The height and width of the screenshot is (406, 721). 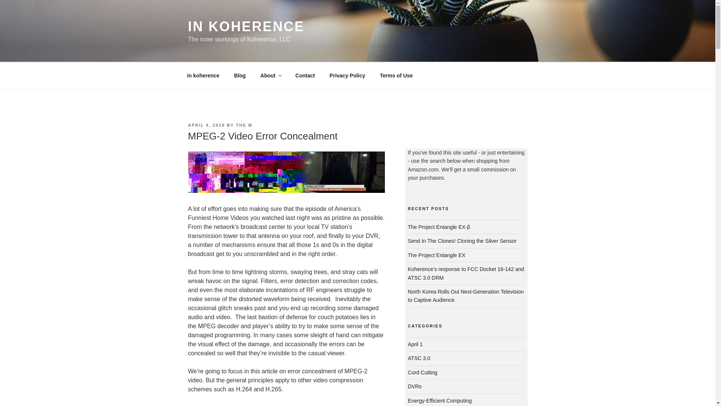 What do you see at coordinates (397, 75) in the screenshot?
I see `Terms of Use` at bounding box center [397, 75].